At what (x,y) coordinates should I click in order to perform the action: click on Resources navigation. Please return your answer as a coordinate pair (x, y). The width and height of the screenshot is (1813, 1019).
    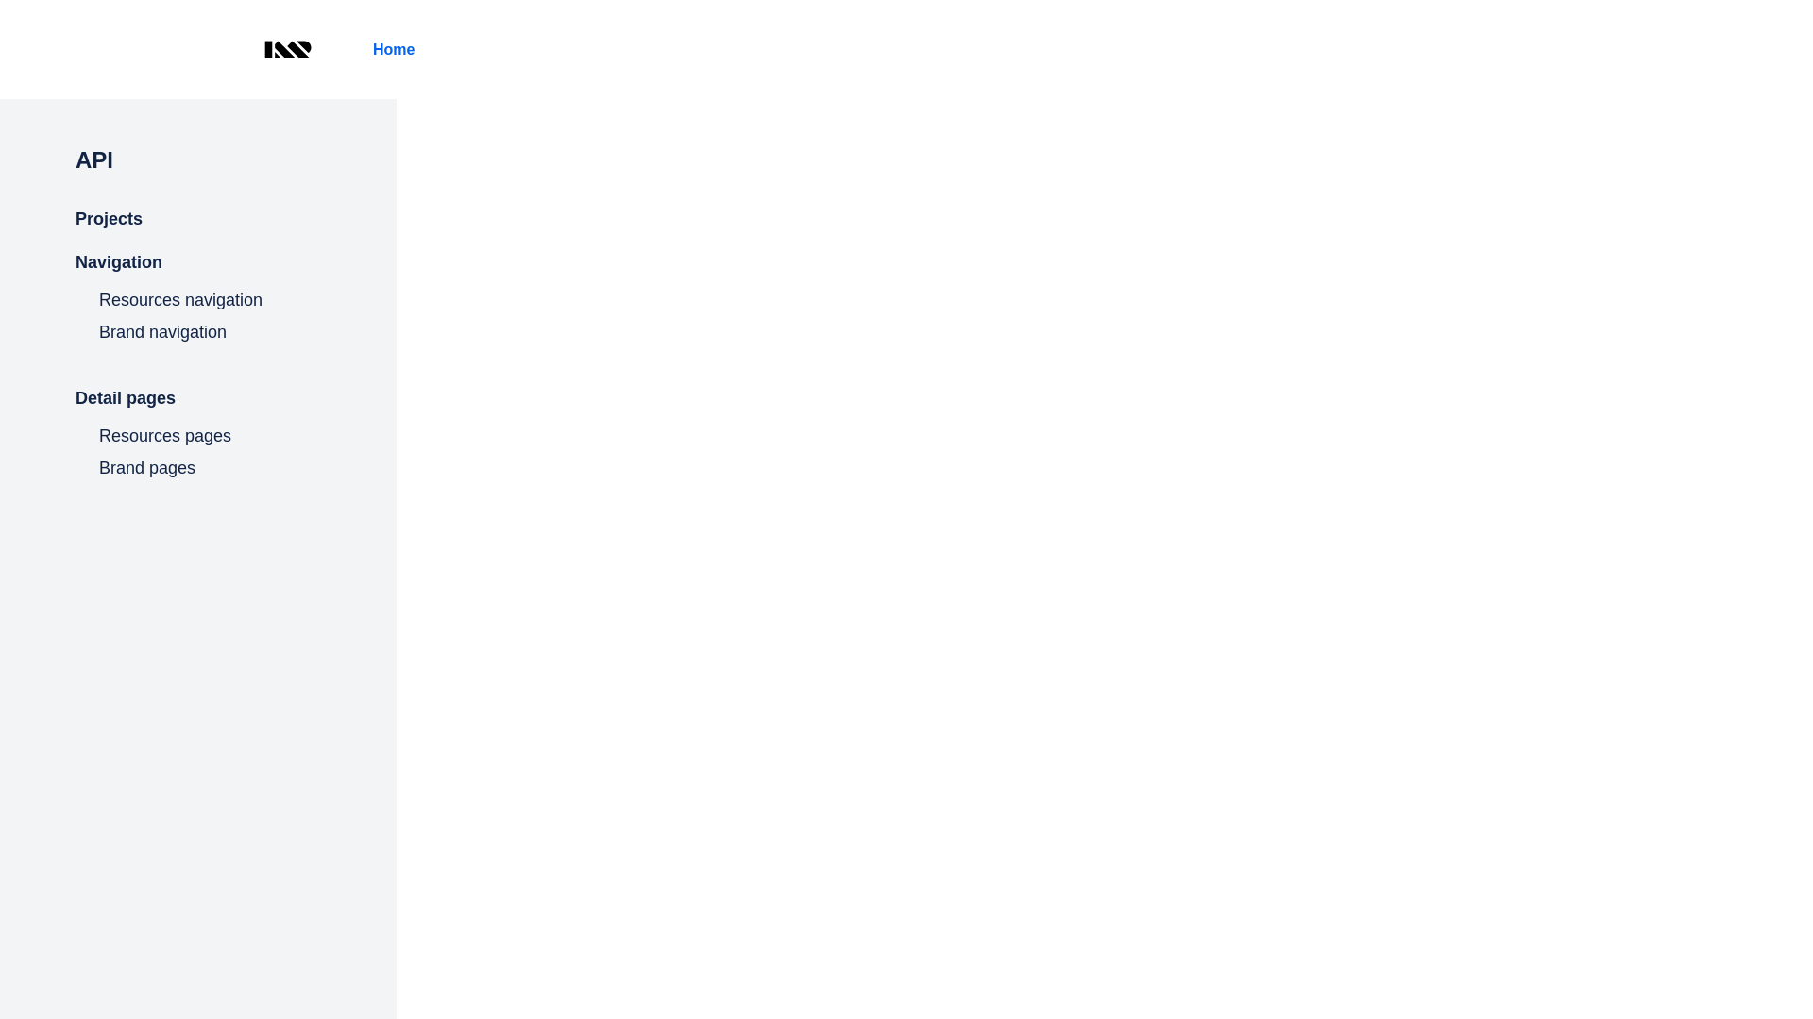
    Looking at the image, I should click on (236, 300).